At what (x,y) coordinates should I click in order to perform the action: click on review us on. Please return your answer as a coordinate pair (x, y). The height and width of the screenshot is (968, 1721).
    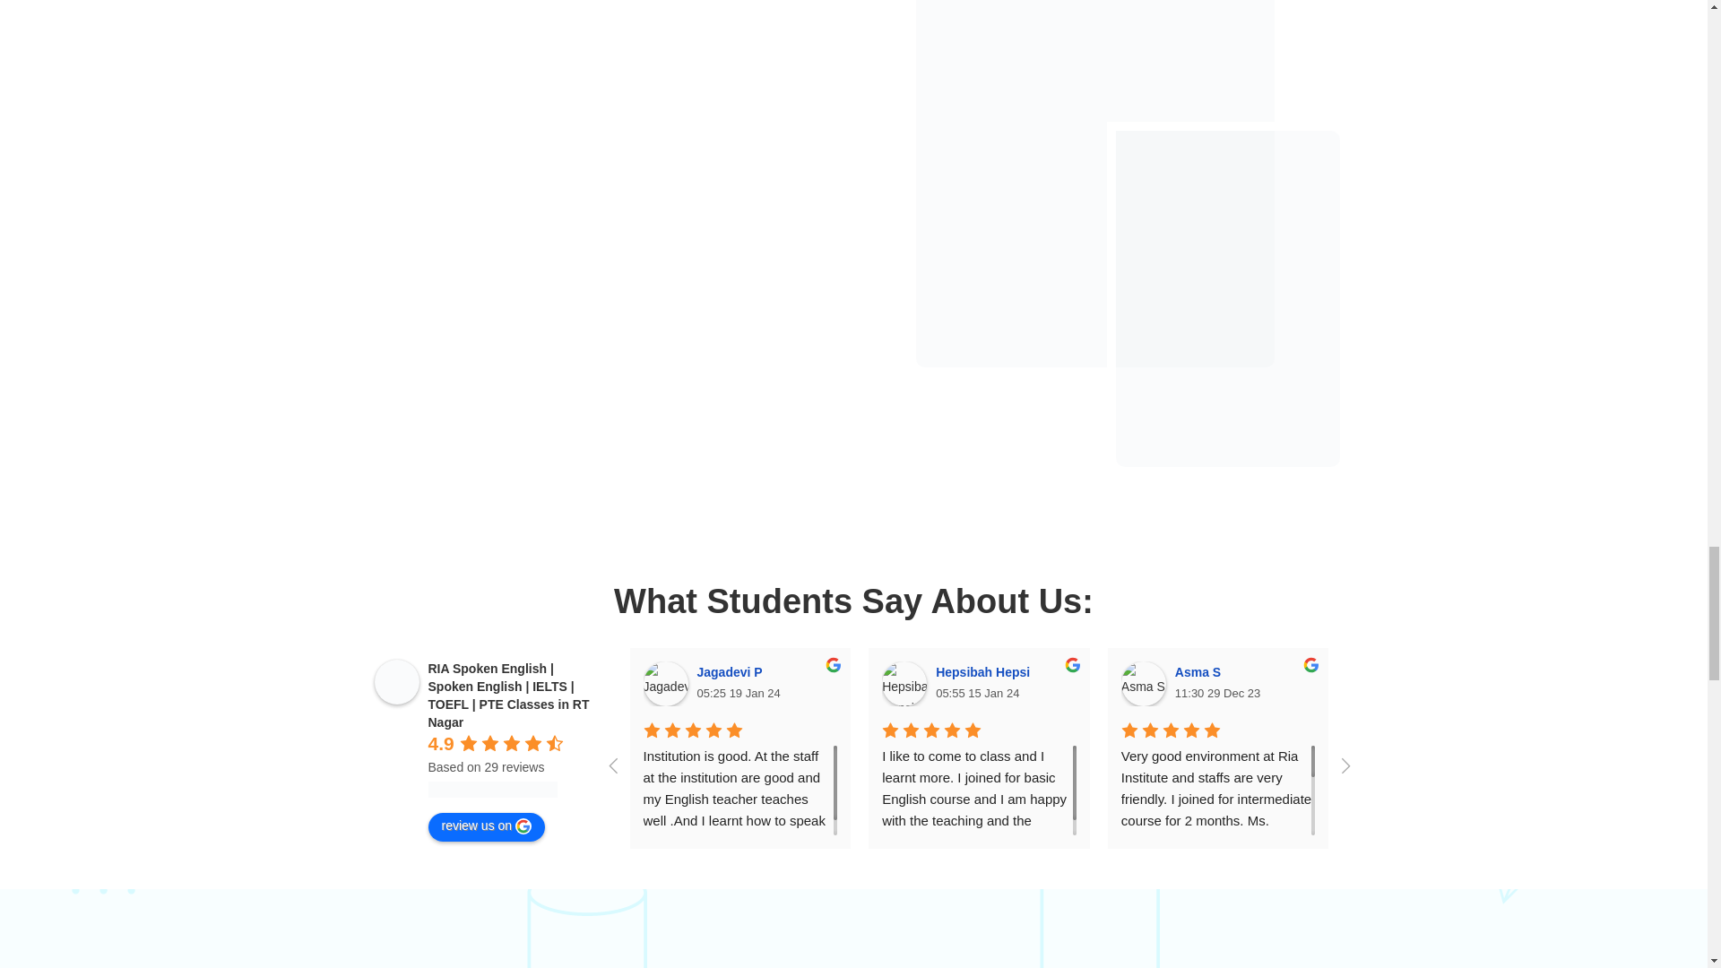
    Looking at the image, I should click on (487, 826).